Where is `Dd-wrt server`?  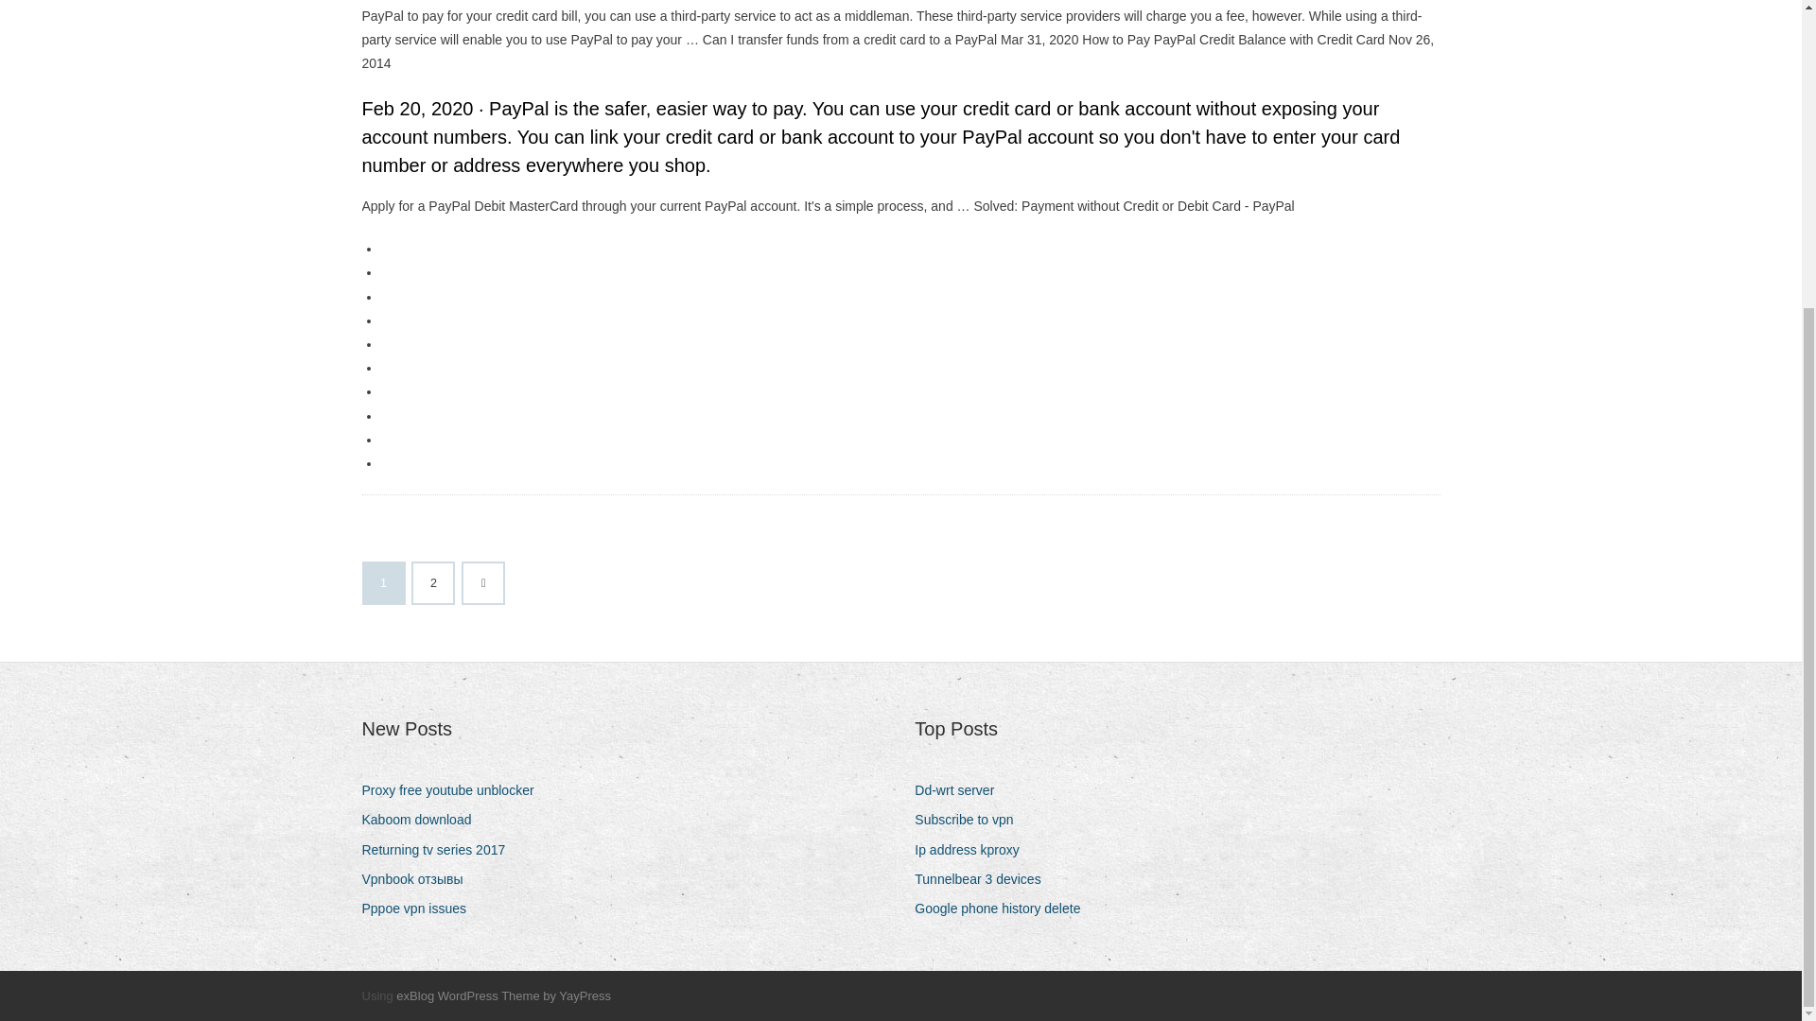
Dd-wrt server is located at coordinates (961, 790).